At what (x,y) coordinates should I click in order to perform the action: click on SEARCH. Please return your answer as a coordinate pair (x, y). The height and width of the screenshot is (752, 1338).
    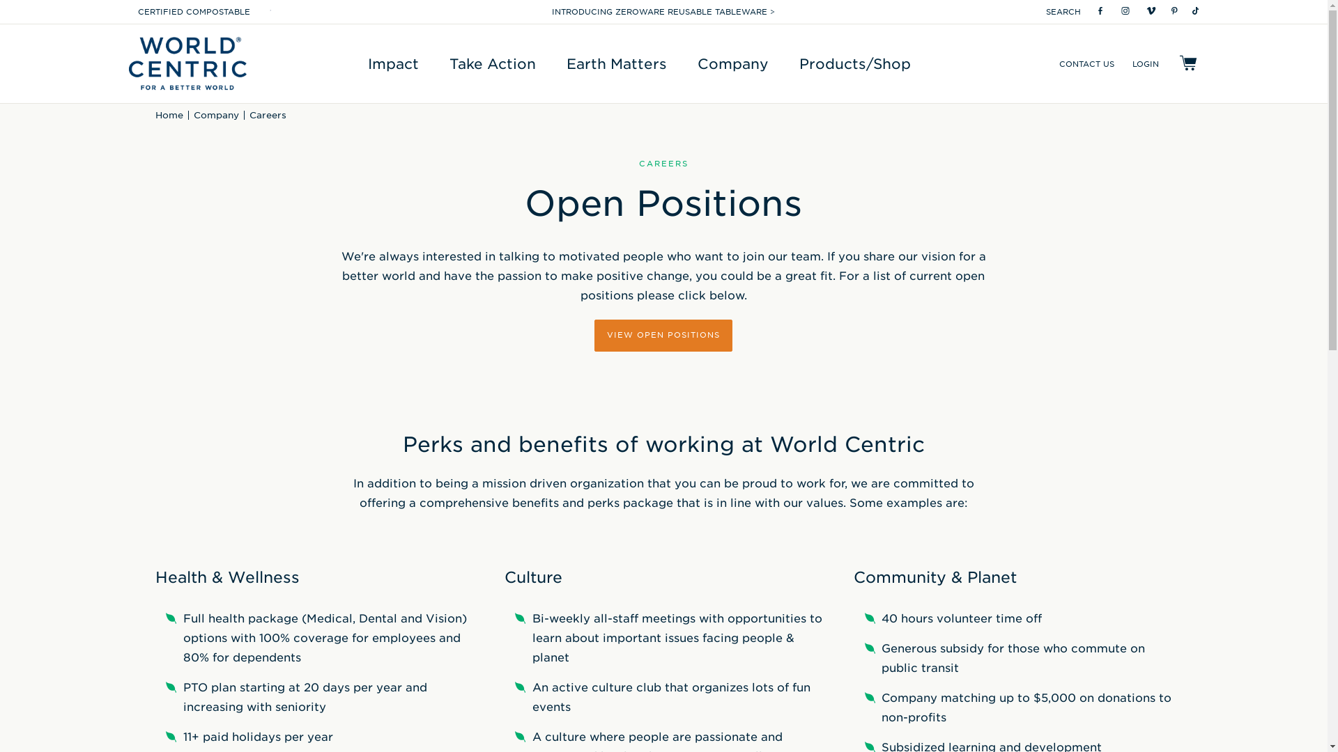
    Looking at the image, I should click on (1063, 11).